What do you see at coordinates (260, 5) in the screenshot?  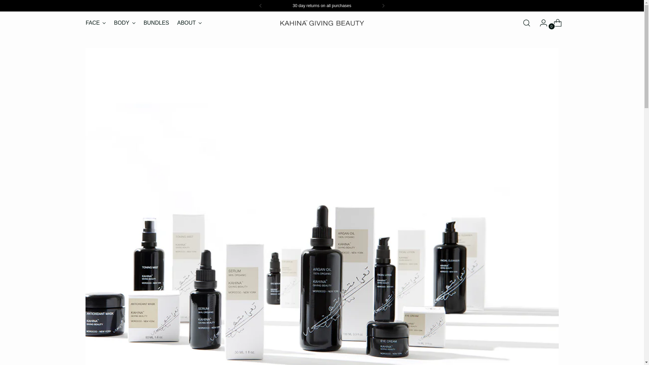 I see `Previous` at bounding box center [260, 5].